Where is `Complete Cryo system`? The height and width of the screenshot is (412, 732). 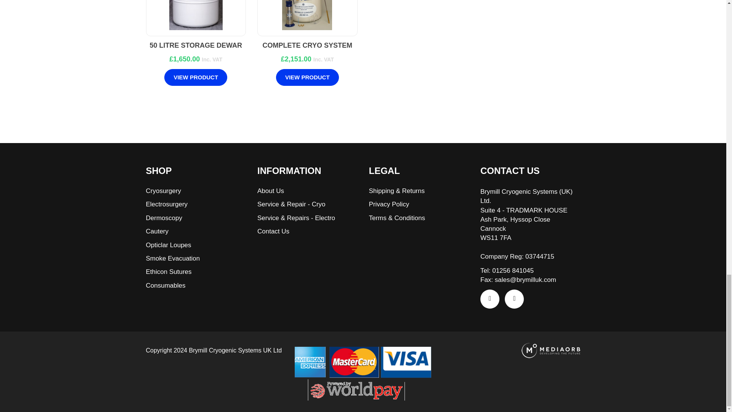 Complete Cryo system is located at coordinates (307, 15).